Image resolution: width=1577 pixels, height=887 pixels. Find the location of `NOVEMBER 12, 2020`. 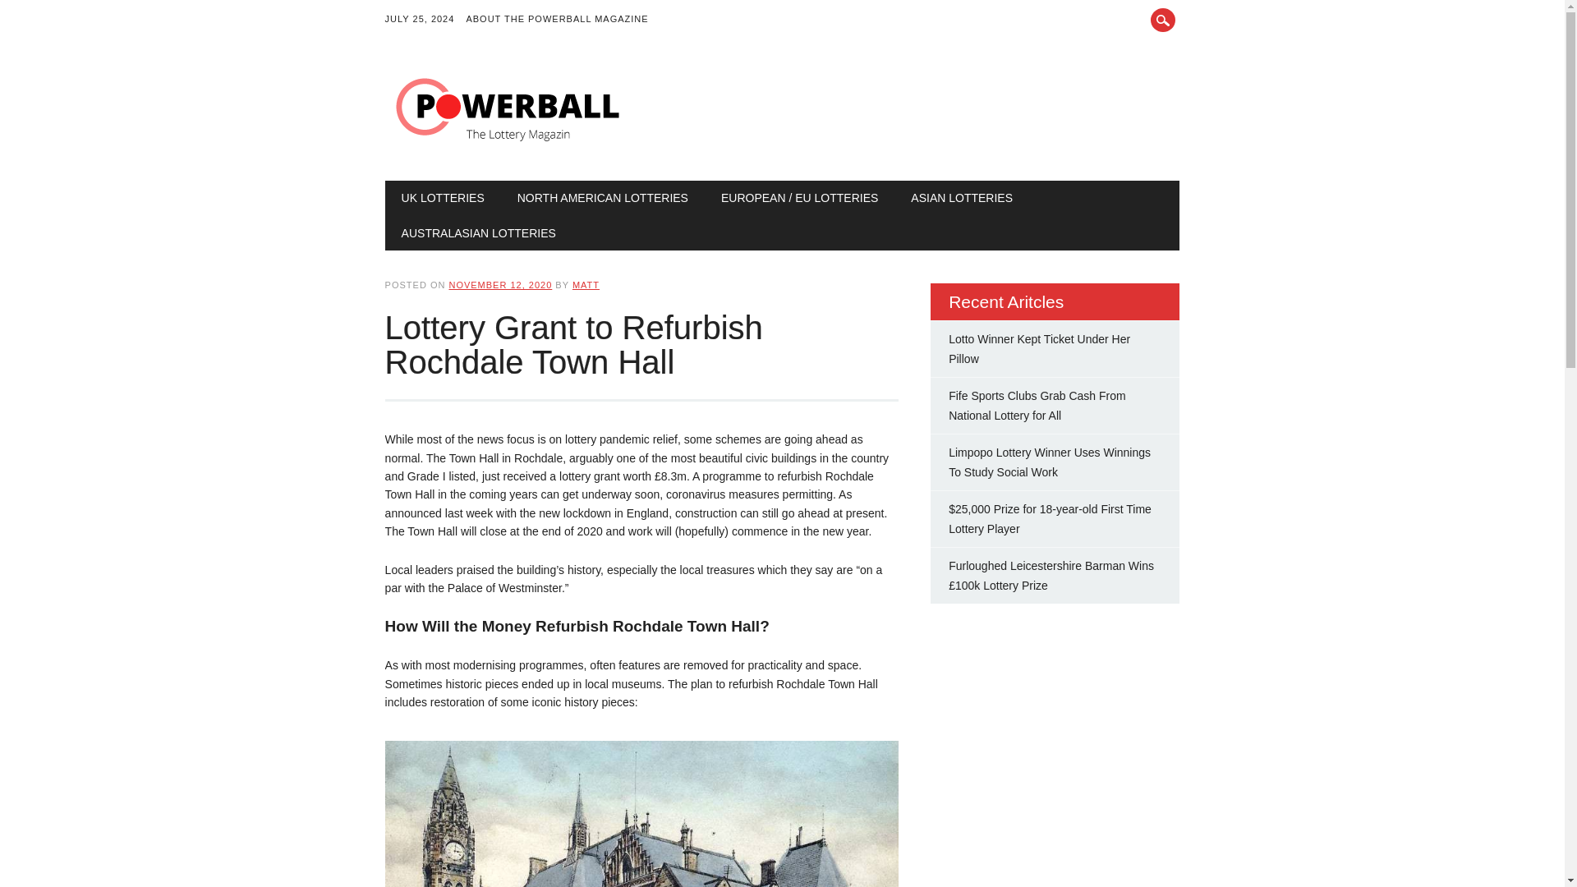

NOVEMBER 12, 2020 is located at coordinates (499, 285).